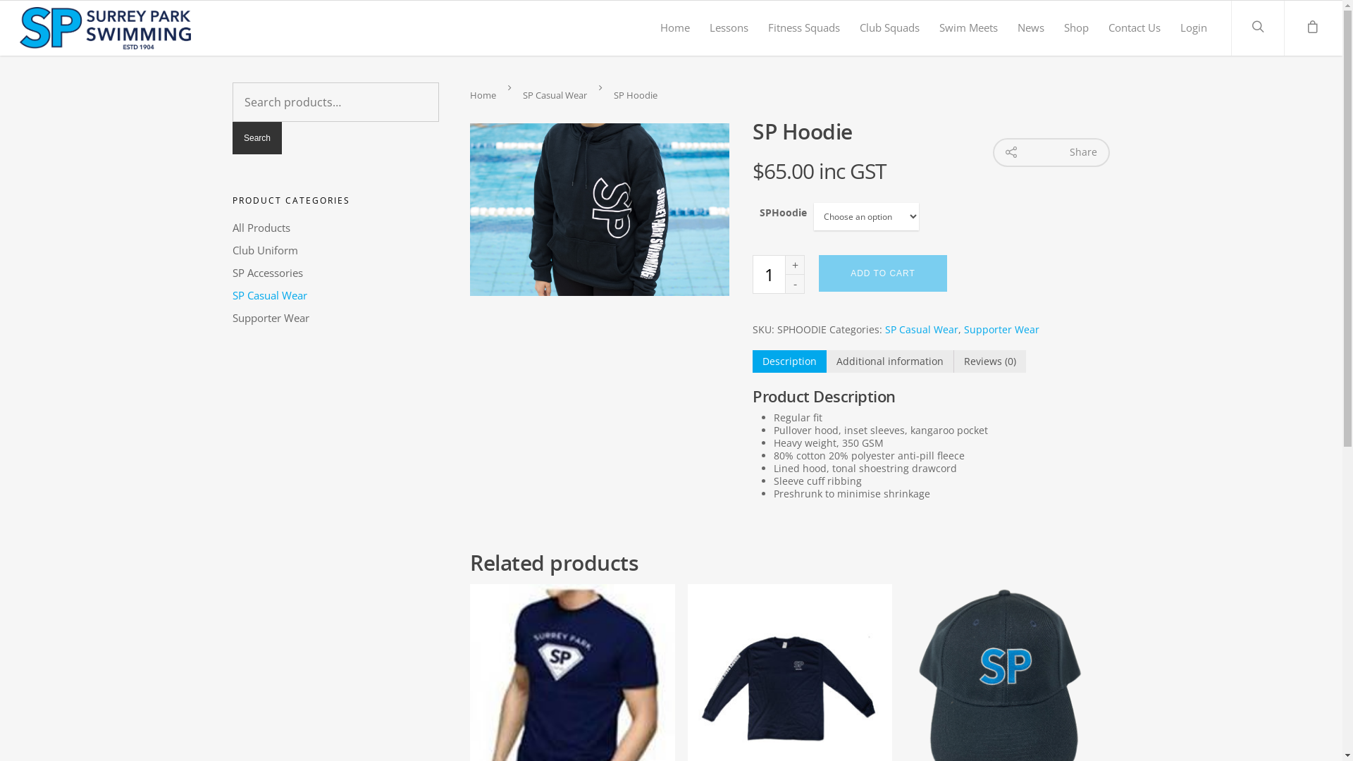  I want to click on Contact Us, so click(1135, 31).